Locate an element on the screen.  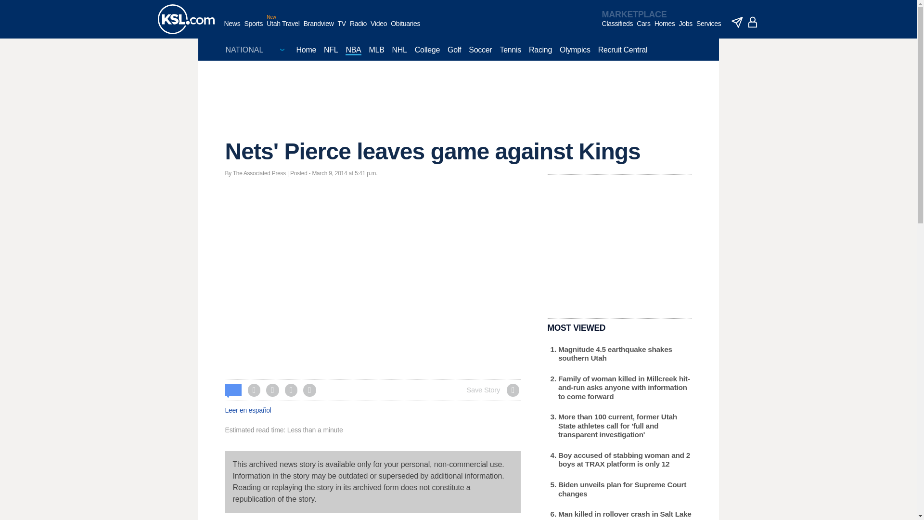
Sports is located at coordinates (253, 28).